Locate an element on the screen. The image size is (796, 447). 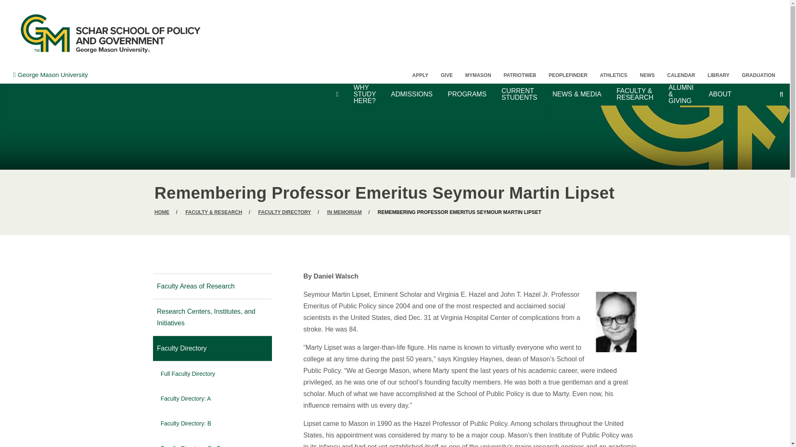
Home is located at coordinates (110, 33).